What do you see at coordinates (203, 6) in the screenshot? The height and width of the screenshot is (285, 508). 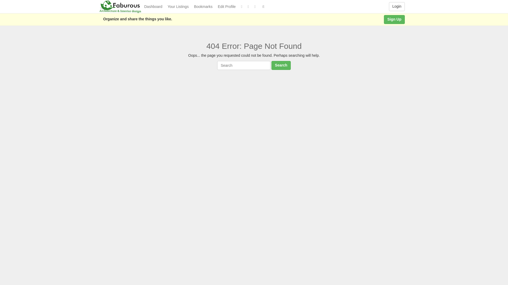 I see `Bookmarks` at bounding box center [203, 6].